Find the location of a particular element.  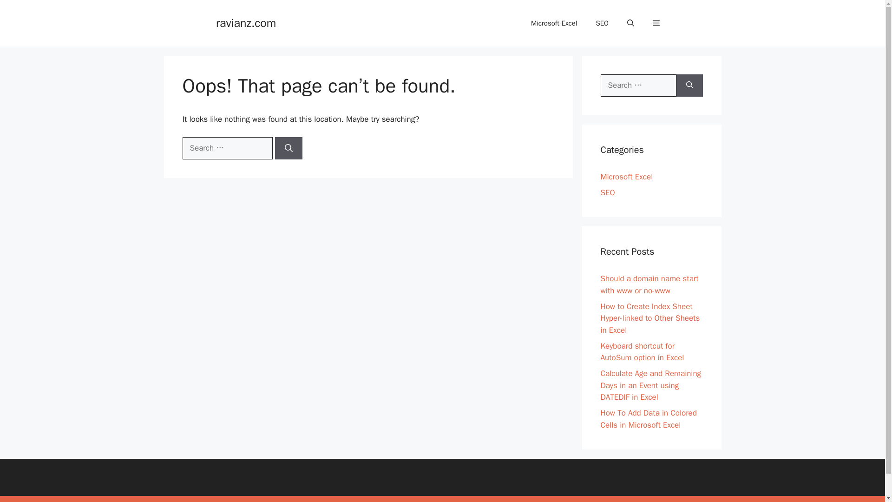

Microsoft Excel is located at coordinates (554, 23).